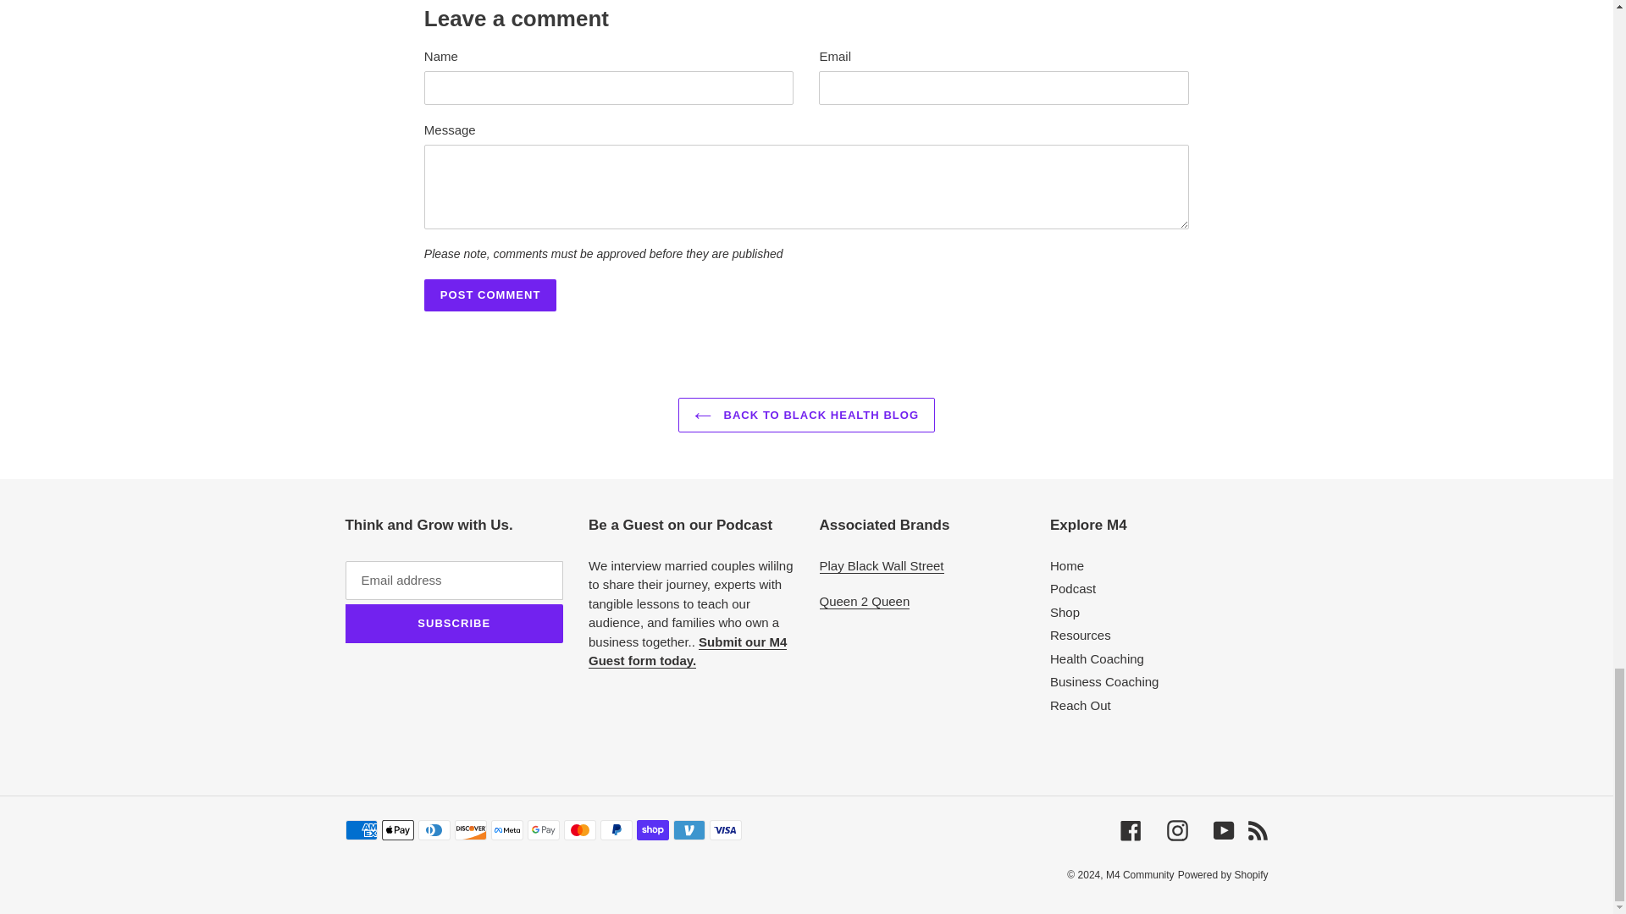 The image size is (1626, 914). What do you see at coordinates (1067, 565) in the screenshot?
I see `Home` at bounding box center [1067, 565].